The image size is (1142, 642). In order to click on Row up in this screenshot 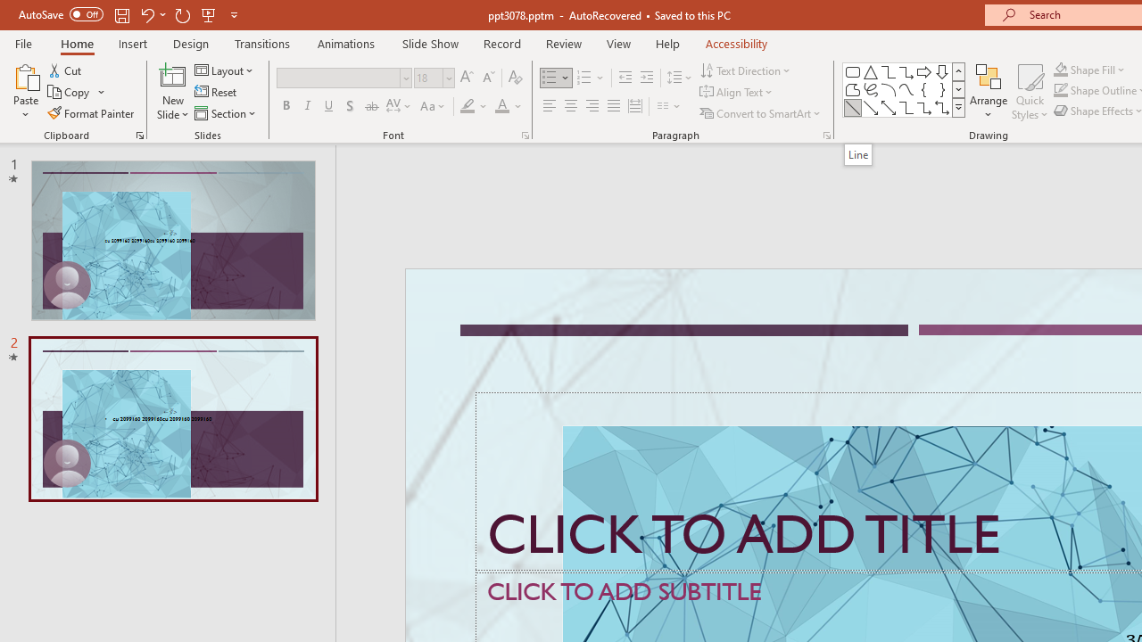, I will do `click(958, 71)`.